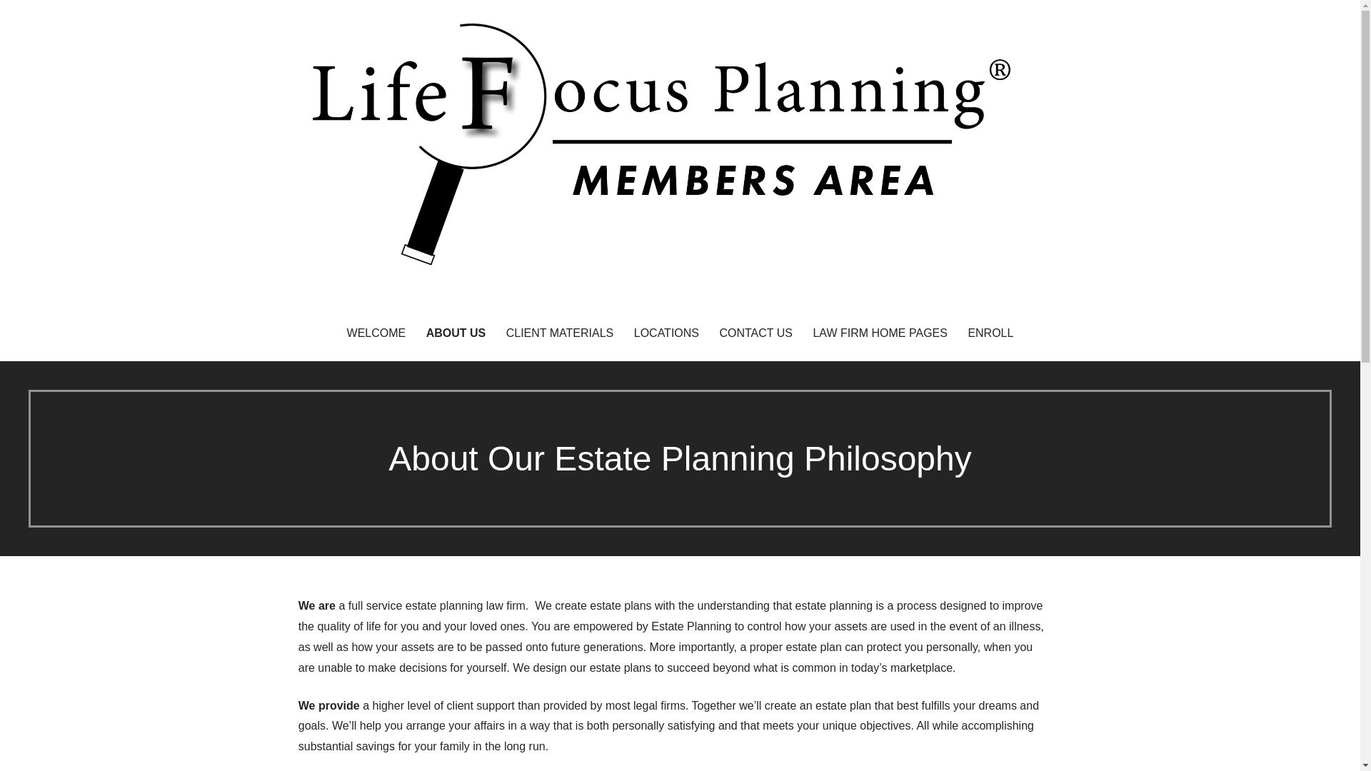  I want to click on CONTACT US, so click(755, 333).